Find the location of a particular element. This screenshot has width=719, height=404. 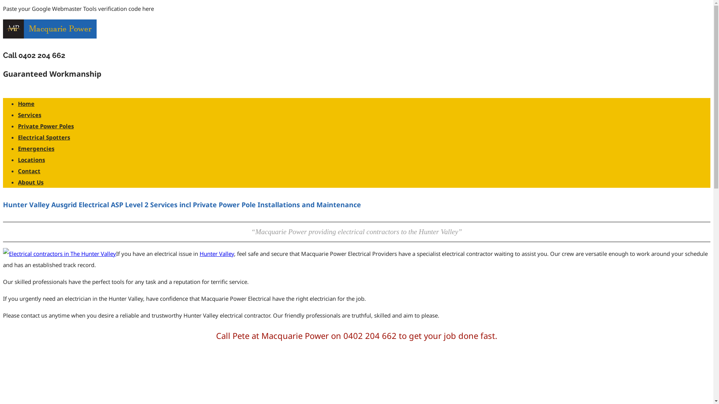

Emergencies is located at coordinates (36, 149).